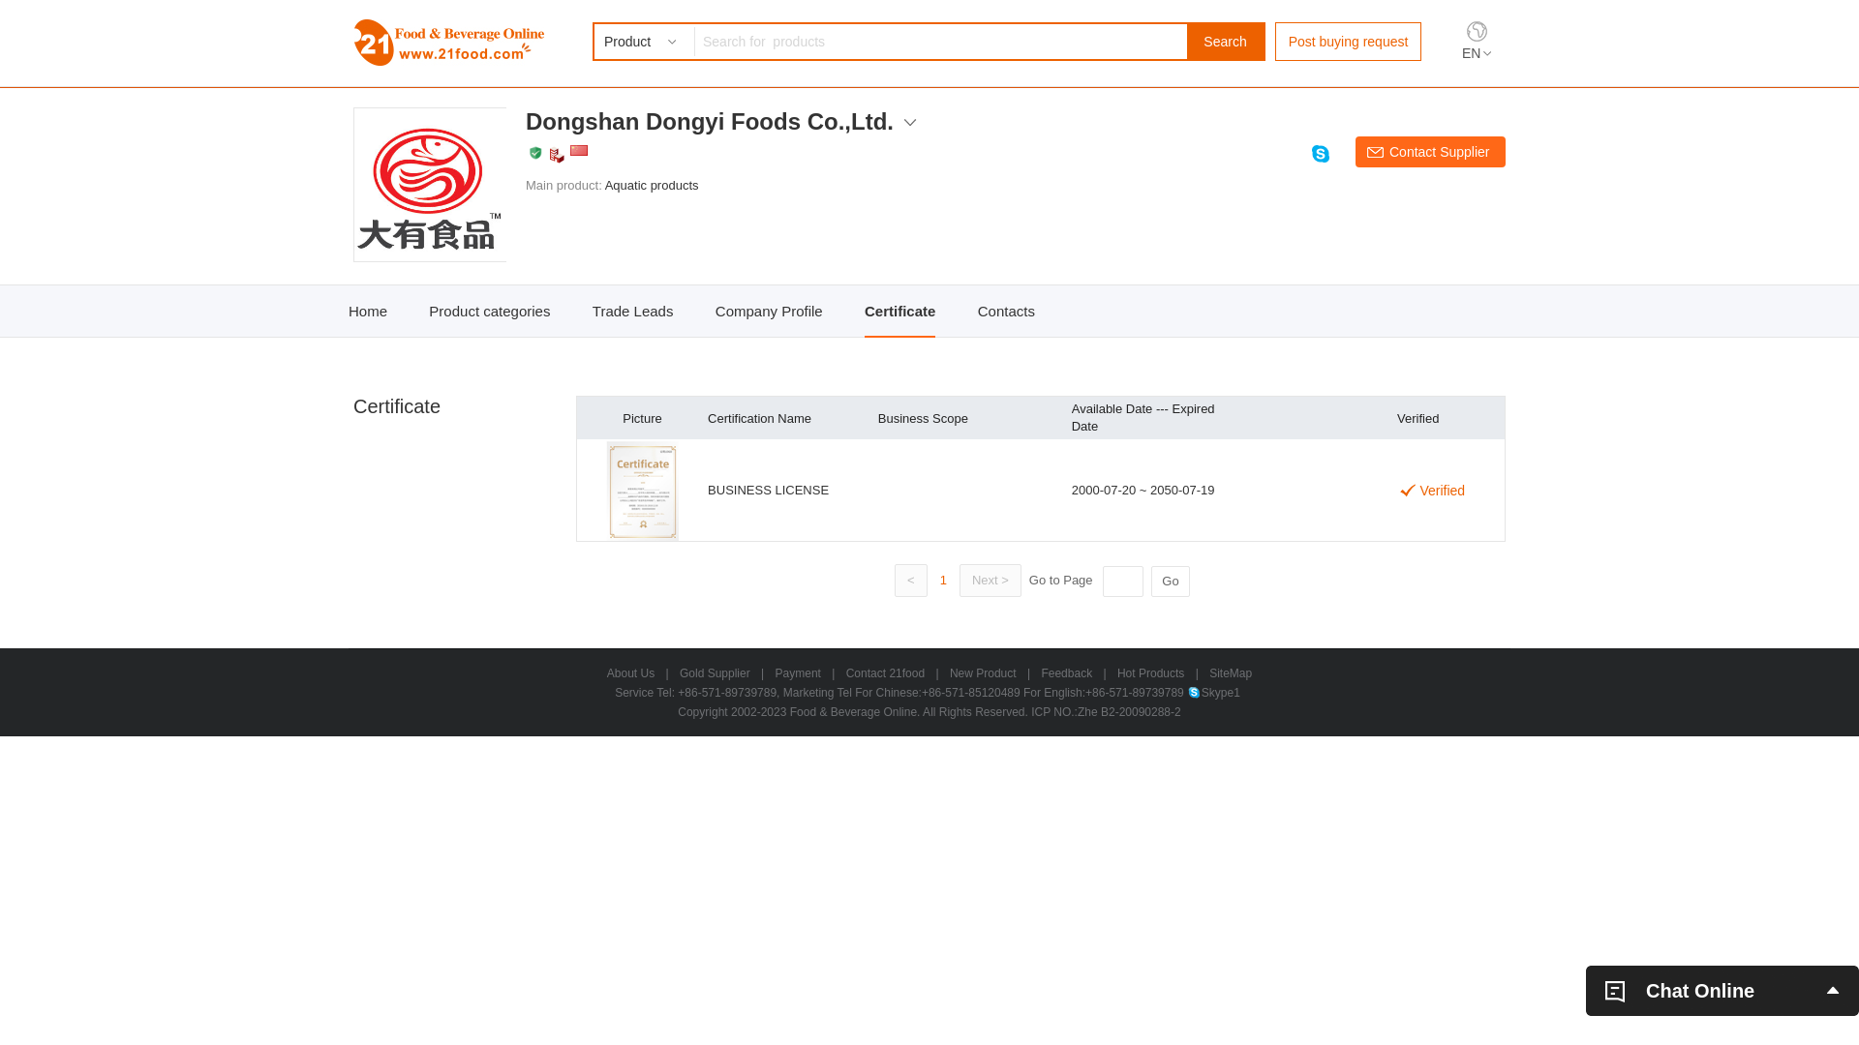 This screenshot has height=1045, width=1859. I want to click on Payment, so click(798, 673).